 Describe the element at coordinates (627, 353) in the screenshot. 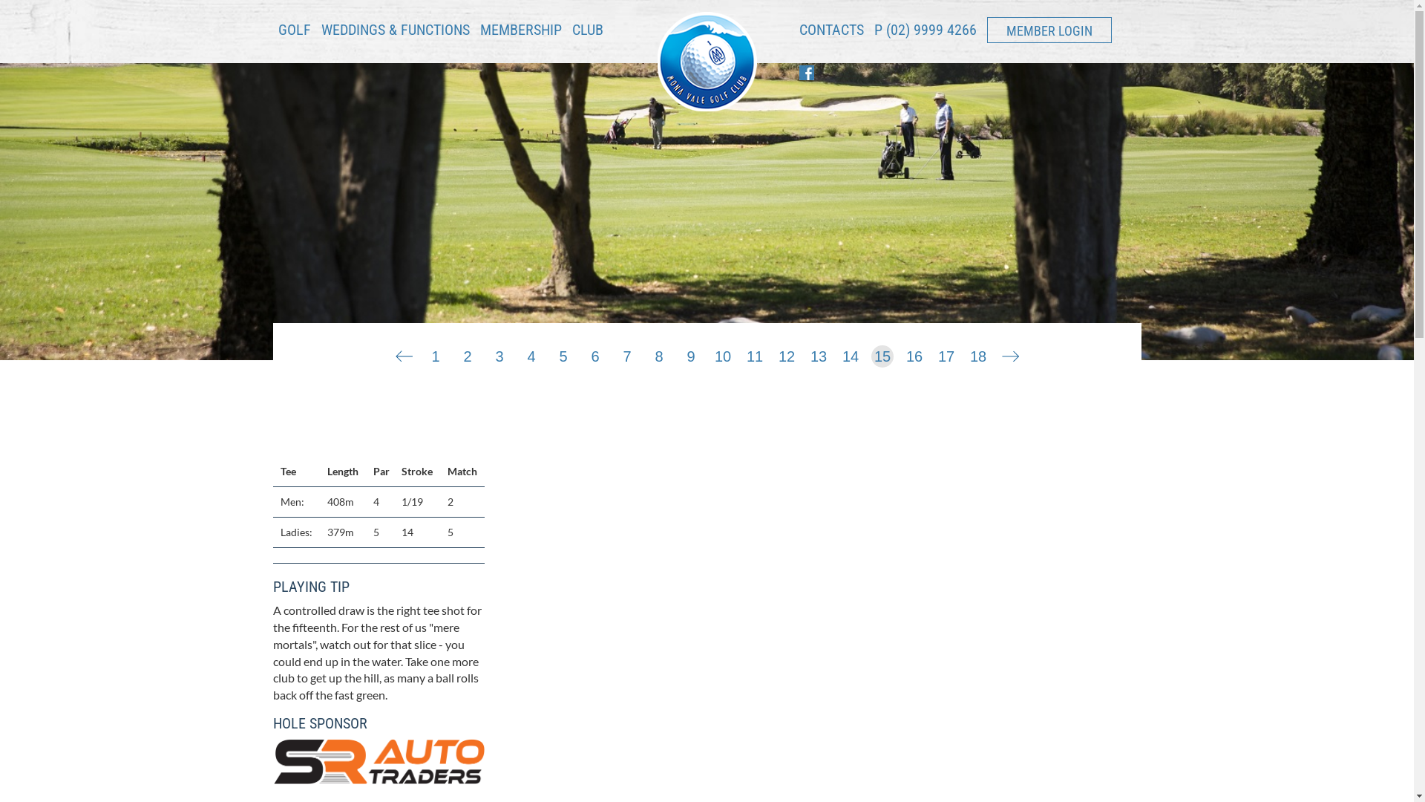

I see `7` at that location.